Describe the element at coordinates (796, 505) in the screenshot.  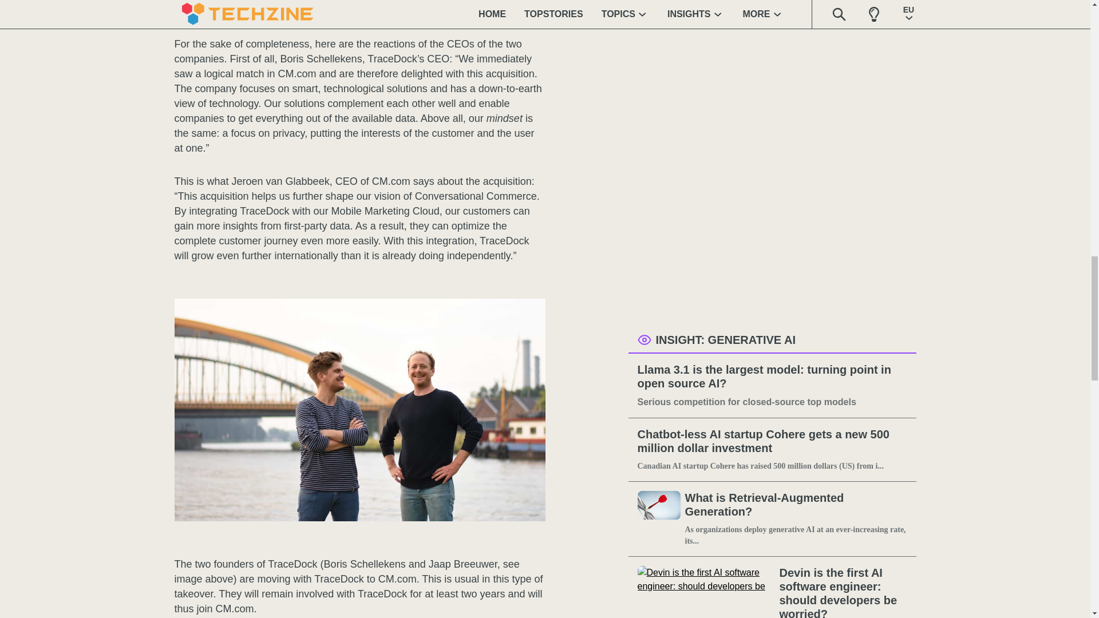
I see `What is Retrieval-Augmented Generation?` at that location.